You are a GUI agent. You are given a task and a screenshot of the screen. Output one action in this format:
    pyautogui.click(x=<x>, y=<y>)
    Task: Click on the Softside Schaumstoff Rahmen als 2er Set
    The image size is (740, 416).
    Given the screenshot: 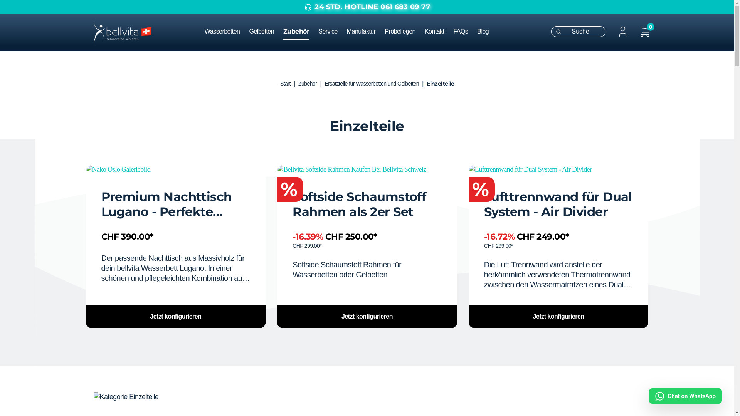 What is the action you would take?
    pyautogui.click(x=367, y=169)
    